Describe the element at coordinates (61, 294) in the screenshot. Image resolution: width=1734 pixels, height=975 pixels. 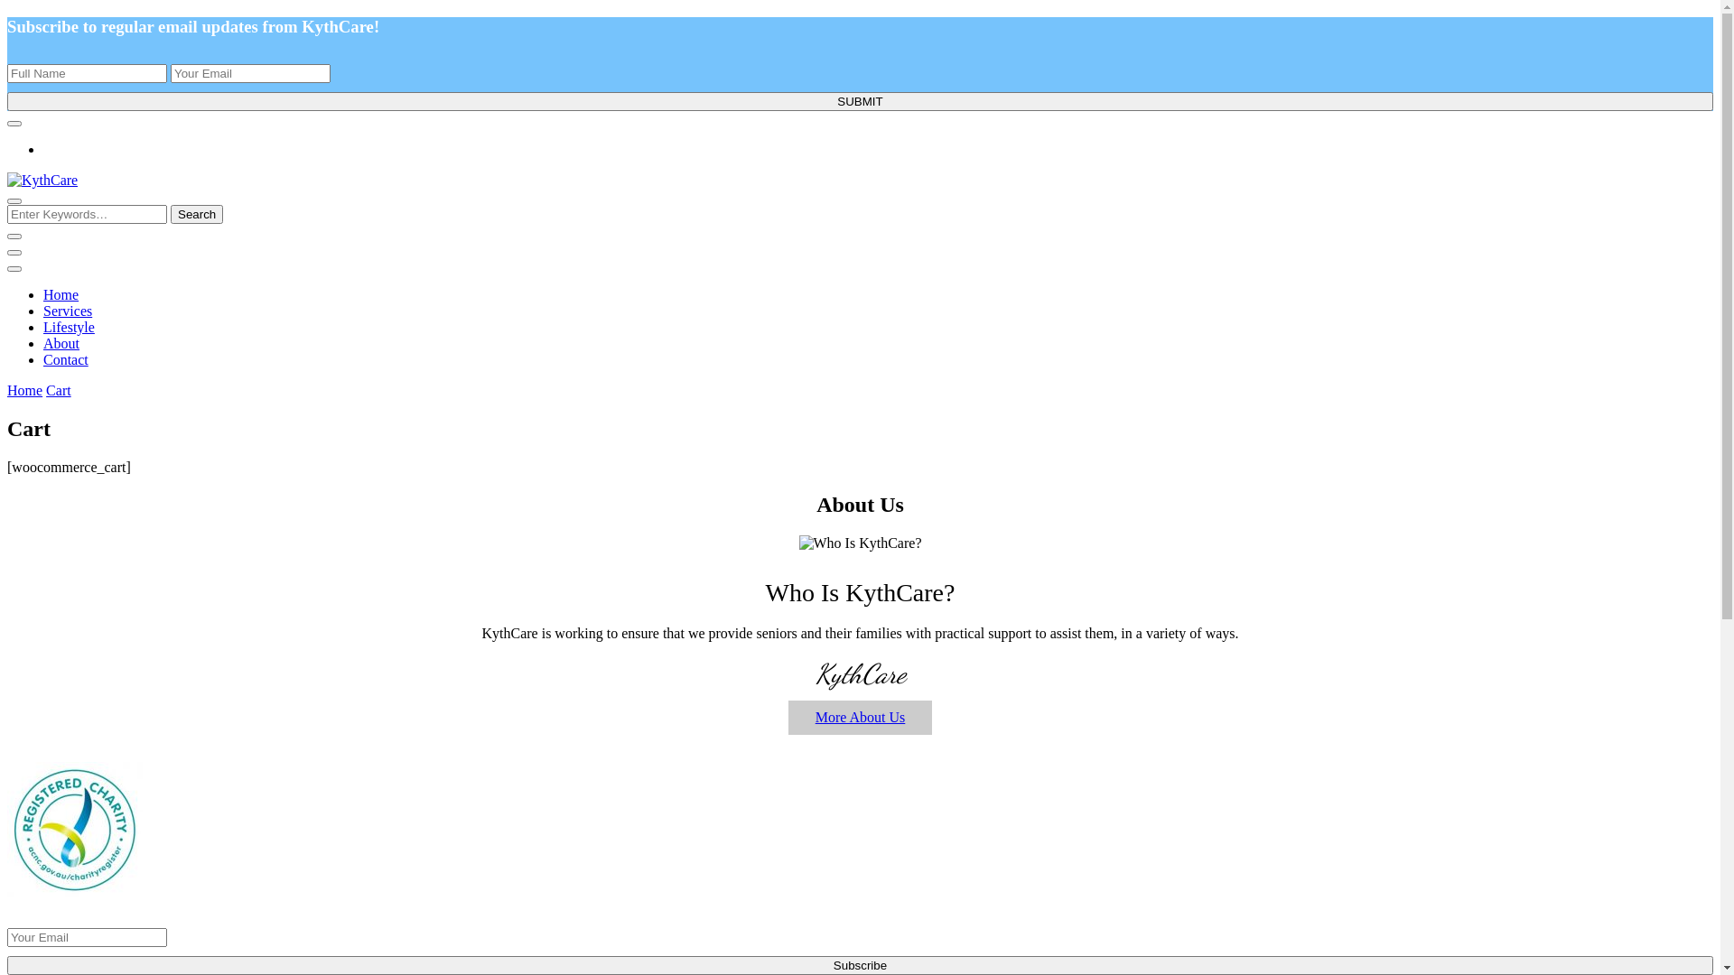
I see `Home` at that location.